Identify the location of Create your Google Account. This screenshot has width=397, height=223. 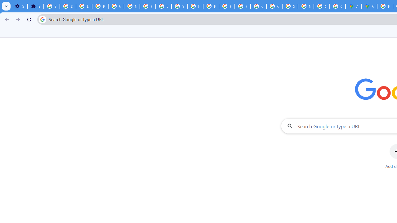
(337, 6).